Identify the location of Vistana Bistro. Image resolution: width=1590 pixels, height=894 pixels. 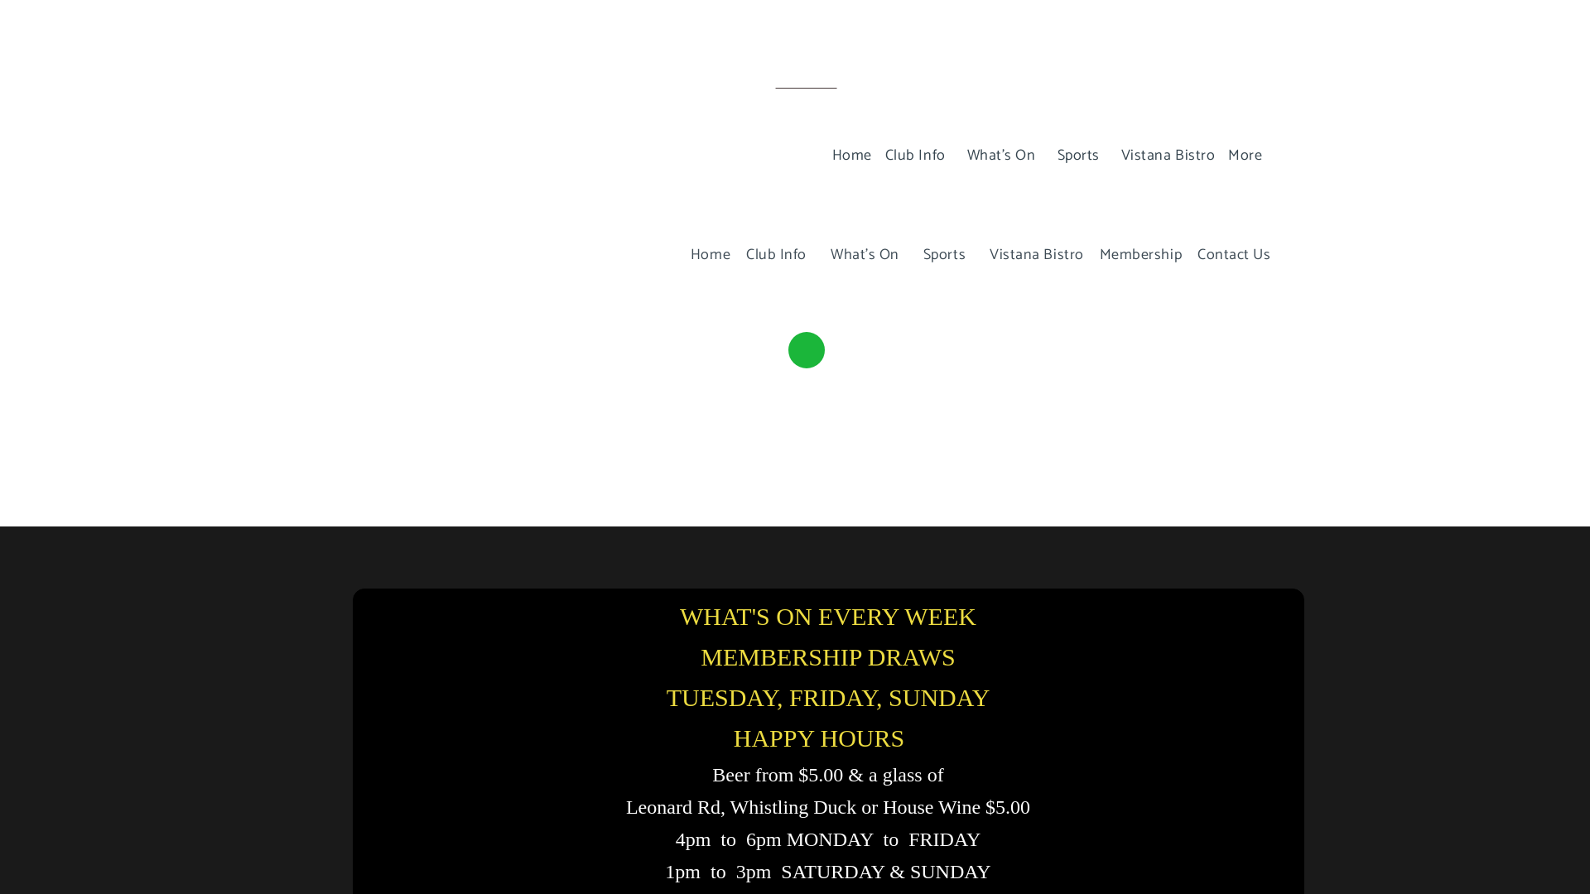
(1162, 156).